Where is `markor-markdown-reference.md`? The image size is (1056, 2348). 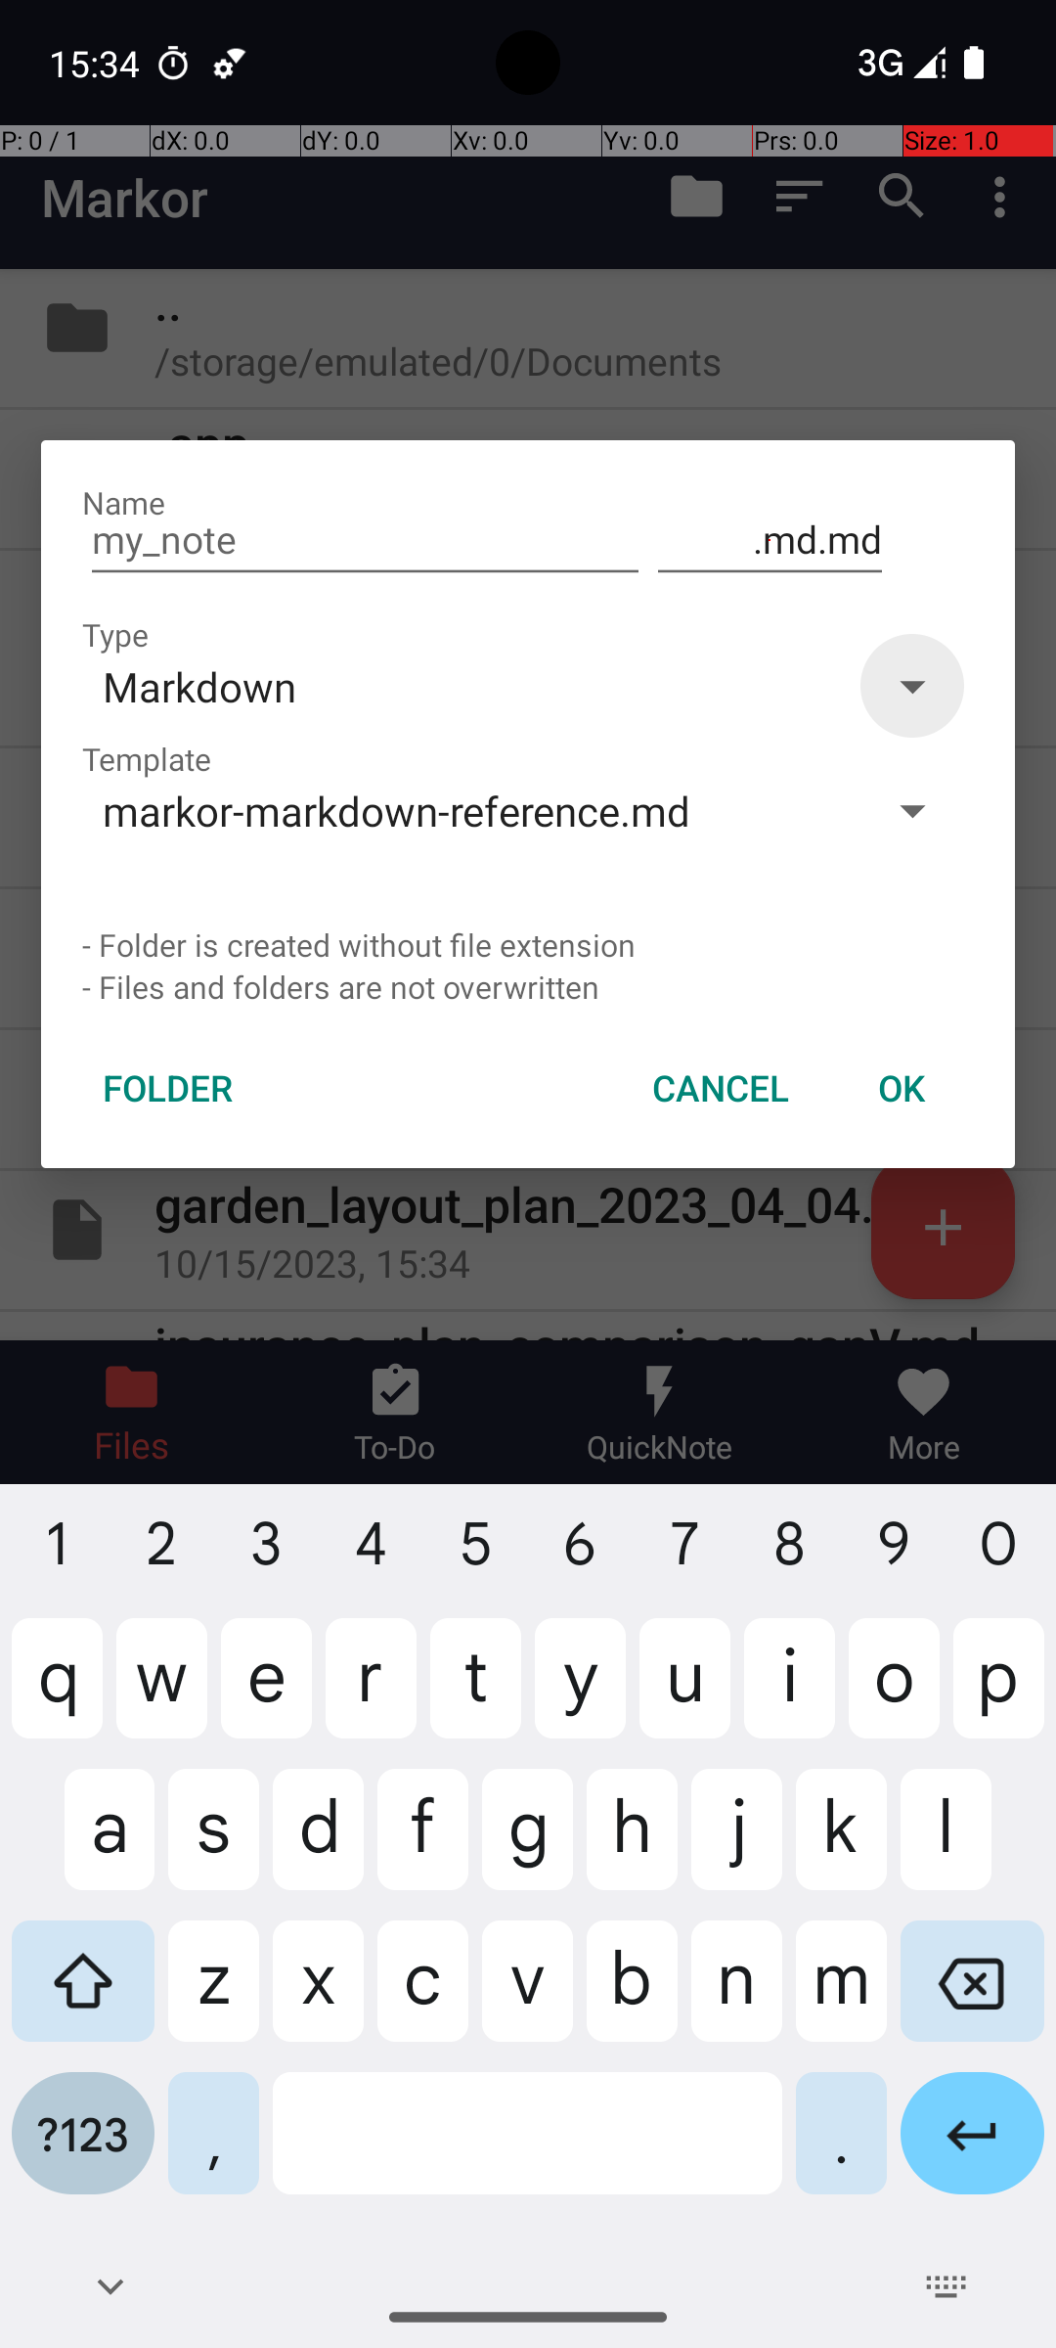 markor-markdown-reference.md is located at coordinates (466, 810).